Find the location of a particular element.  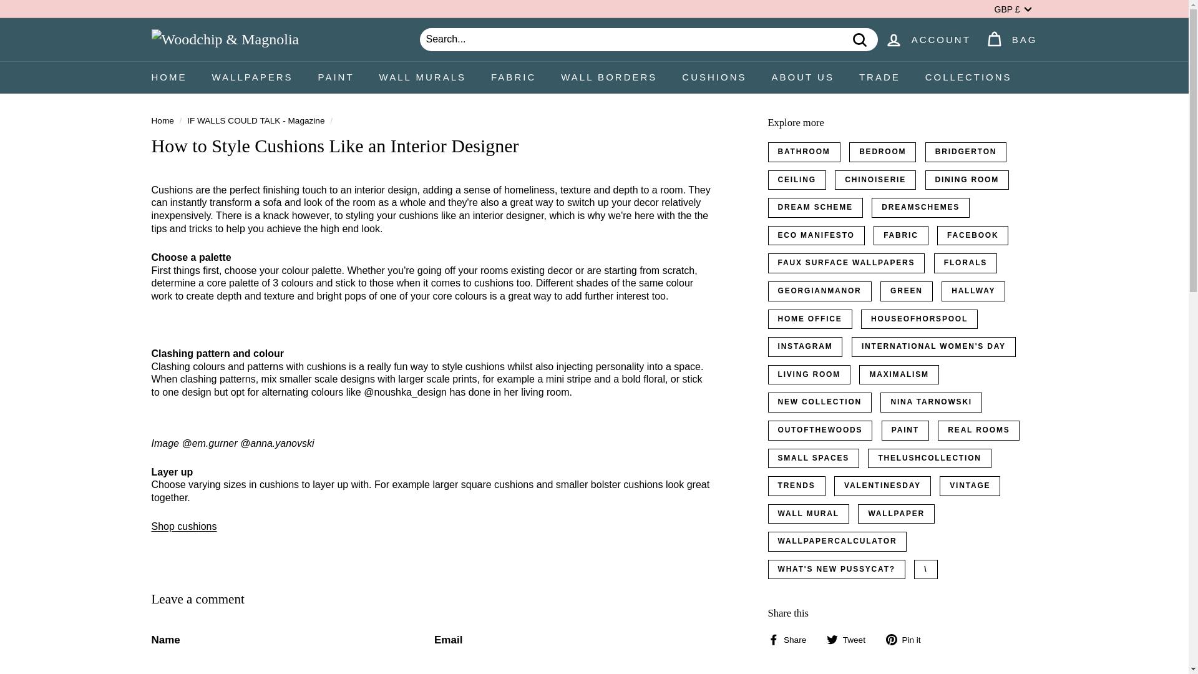

Share on Facebook is located at coordinates (791, 640).